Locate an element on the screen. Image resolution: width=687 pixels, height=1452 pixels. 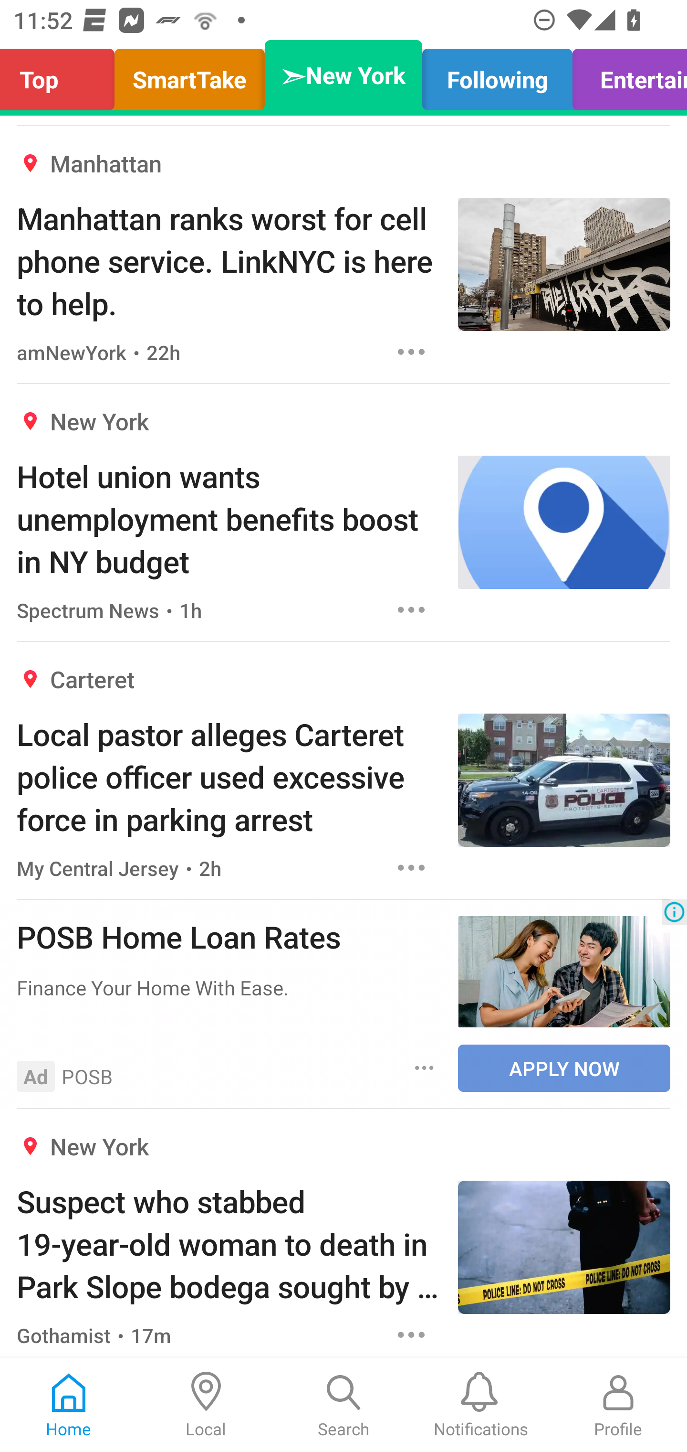
Profile is located at coordinates (618, 1405).